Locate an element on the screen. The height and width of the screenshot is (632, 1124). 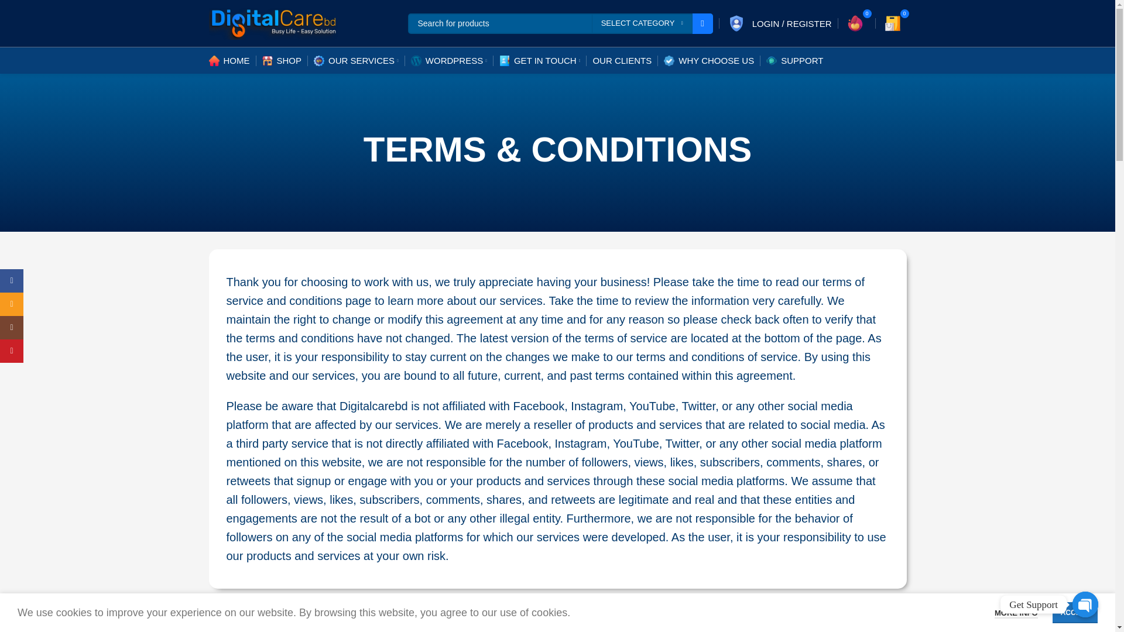
SHOP is located at coordinates (282, 61).